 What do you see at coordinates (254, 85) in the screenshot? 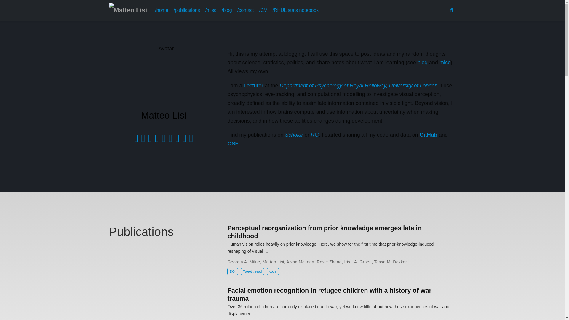
I see `Lecturer` at bounding box center [254, 85].